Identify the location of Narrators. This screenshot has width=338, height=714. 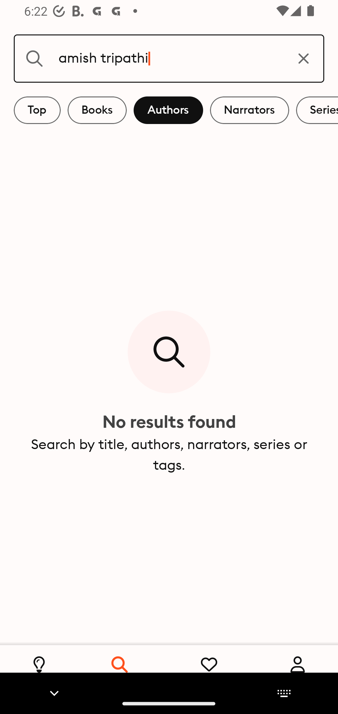
(249, 110).